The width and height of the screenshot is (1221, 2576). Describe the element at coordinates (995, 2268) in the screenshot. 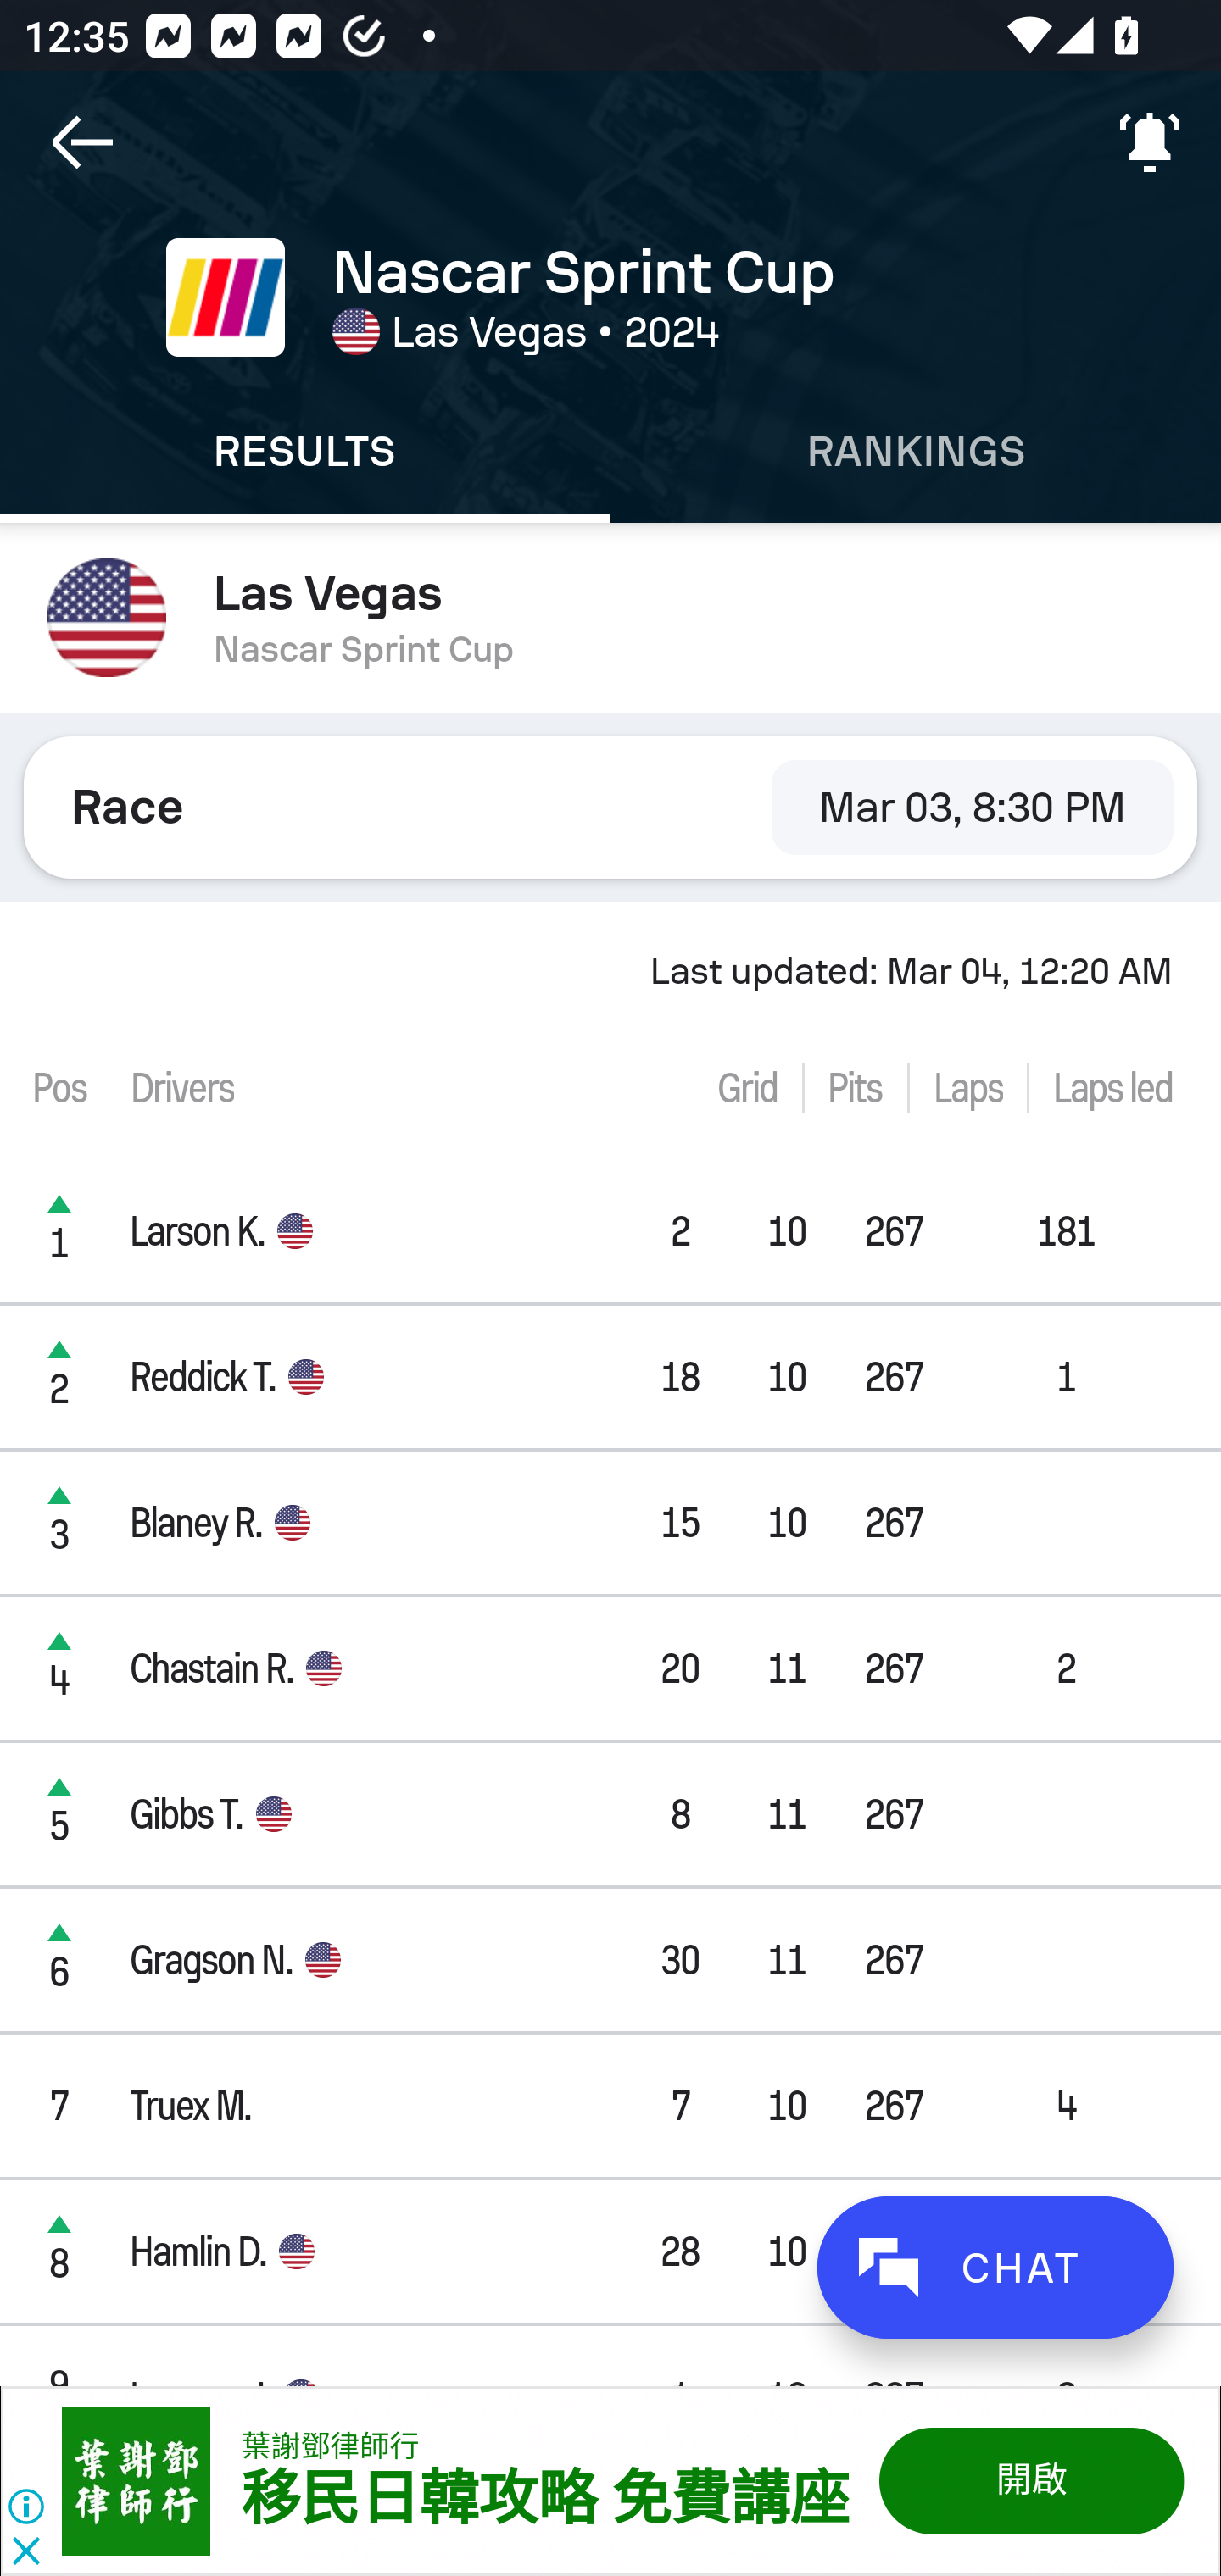

I see `CHAT` at that location.